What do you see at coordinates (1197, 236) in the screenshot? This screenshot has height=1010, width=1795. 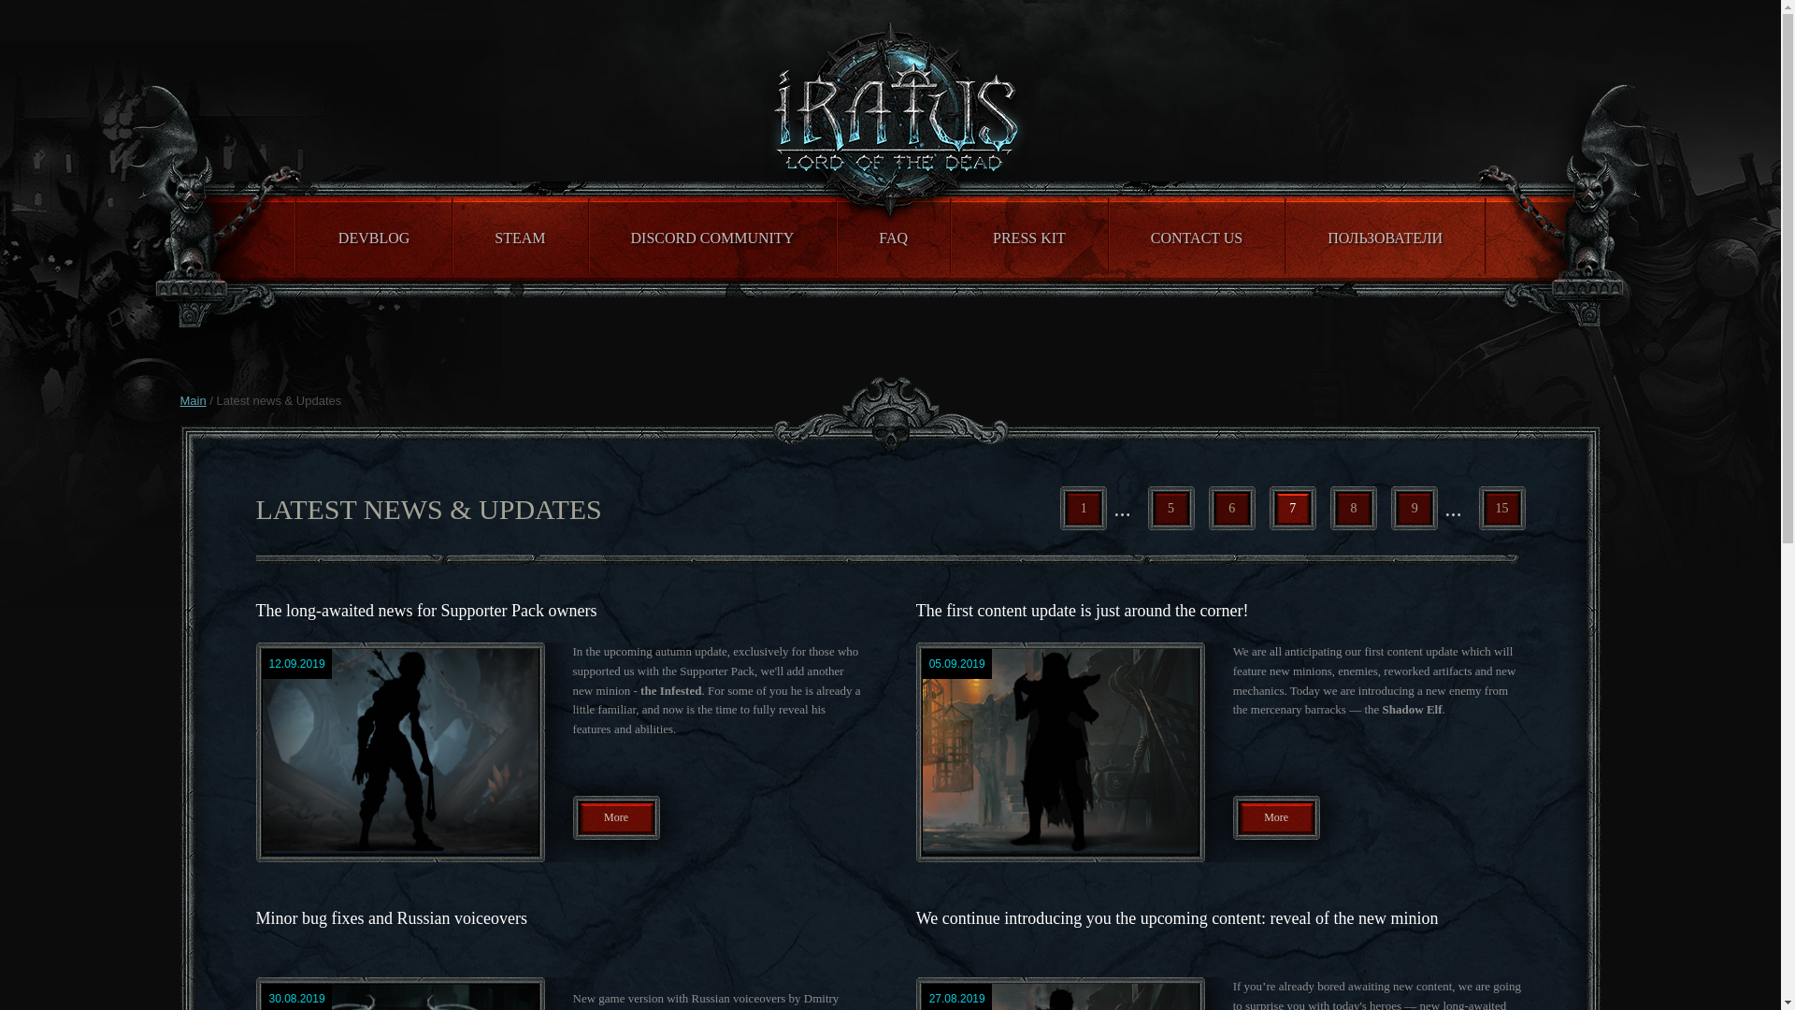 I see `CONTACT US` at bounding box center [1197, 236].